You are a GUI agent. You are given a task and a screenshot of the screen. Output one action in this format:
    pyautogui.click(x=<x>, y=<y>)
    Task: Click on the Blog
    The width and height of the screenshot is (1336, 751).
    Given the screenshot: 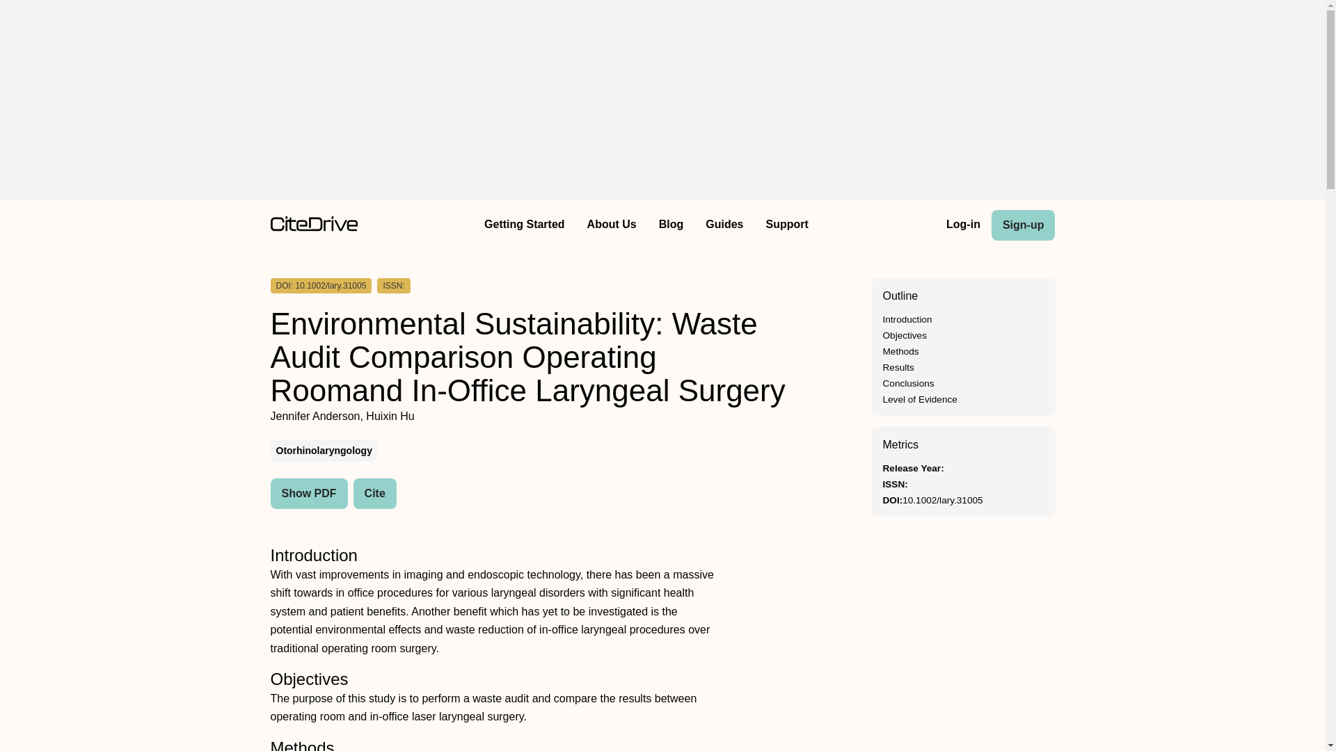 What is the action you would take?
    pyautogui.click(x=671, y=225)
    